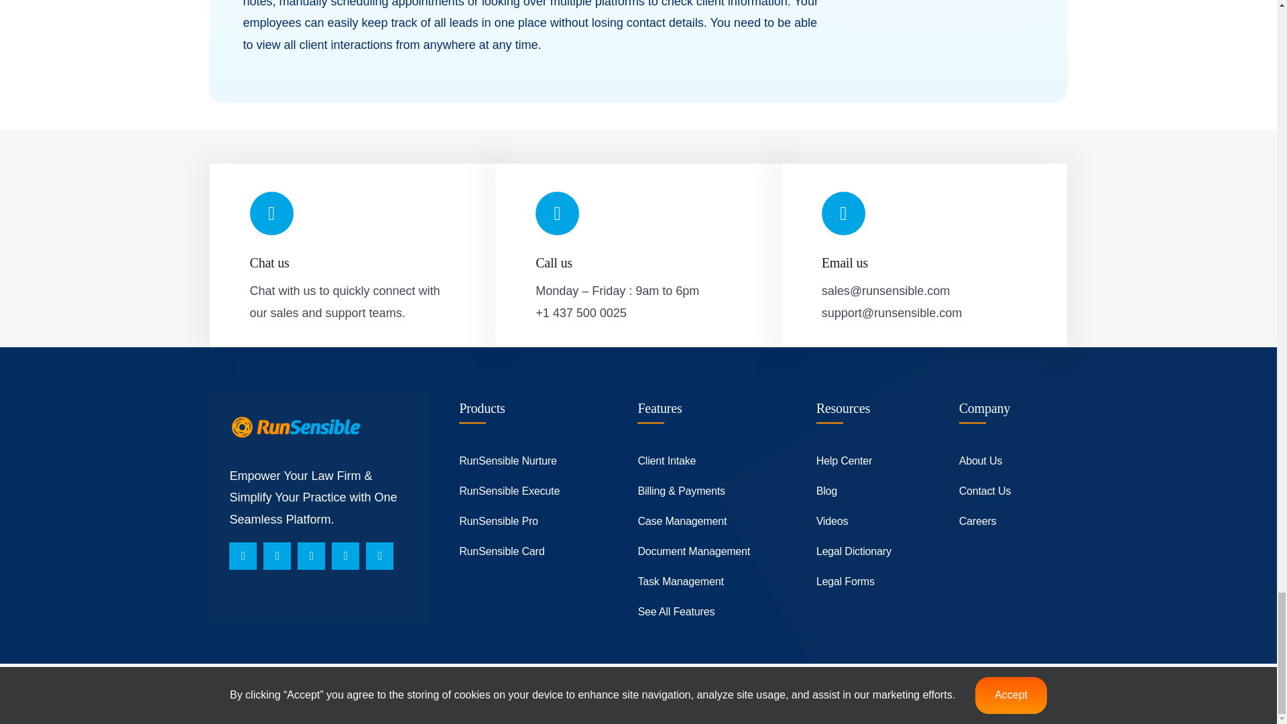 The width and height of the screenshot is (1287, 724). What do you see at coordinates (507, 682) in the screenshot?
I see `Terms of Service` at bounding box center [507, 682].